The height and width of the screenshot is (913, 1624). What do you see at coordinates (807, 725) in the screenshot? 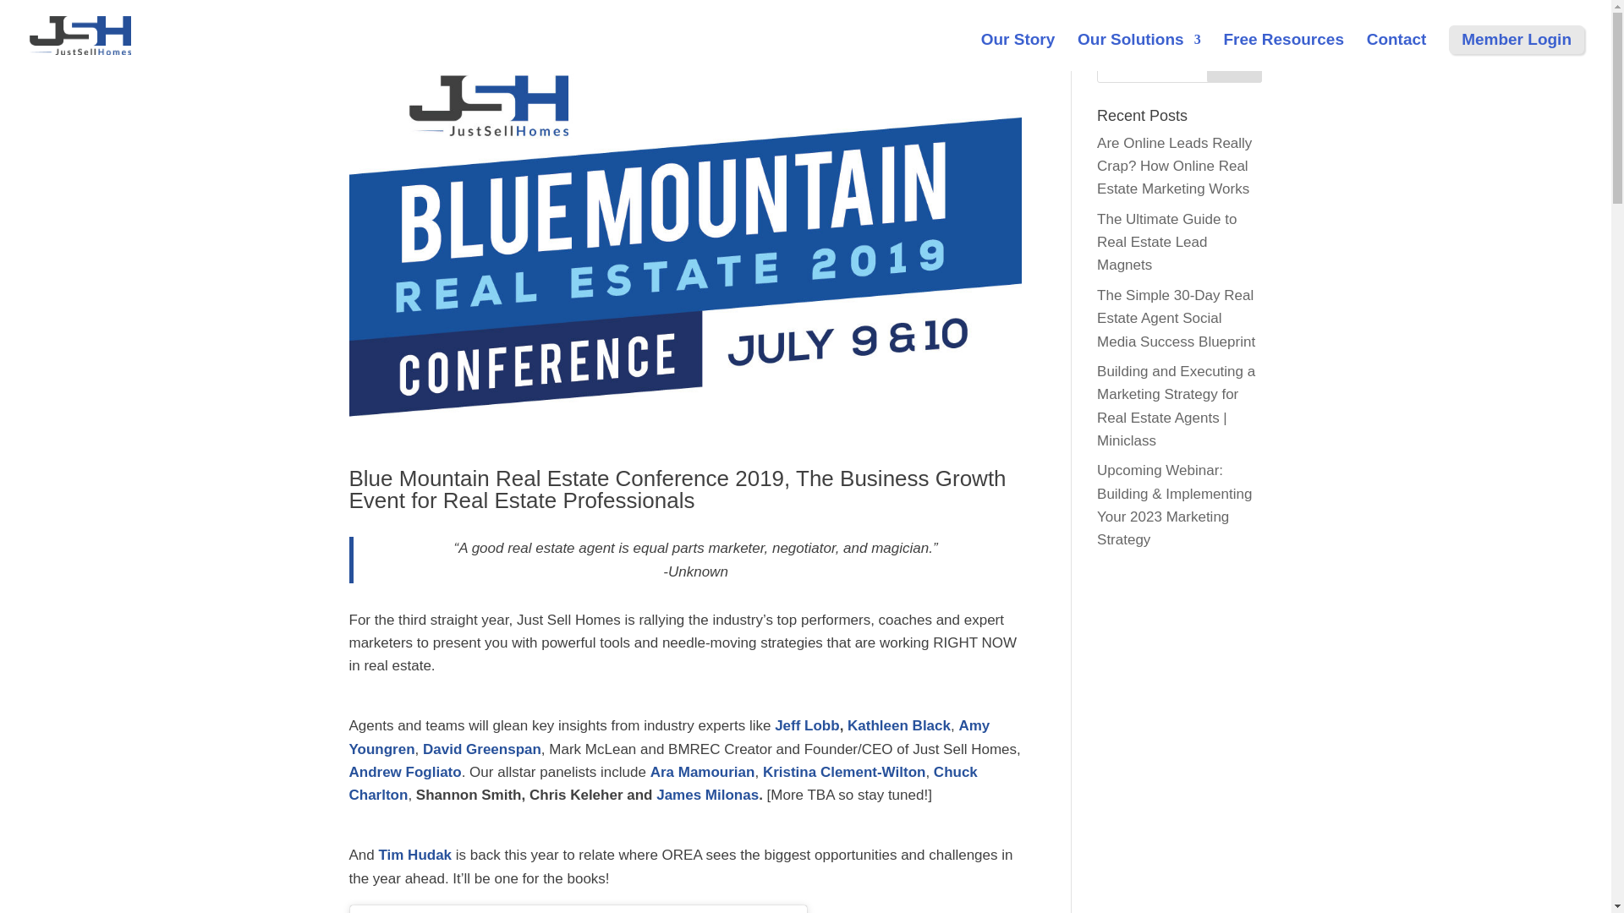
I see `Jeff Lobb` at bounding box center [807, 725].